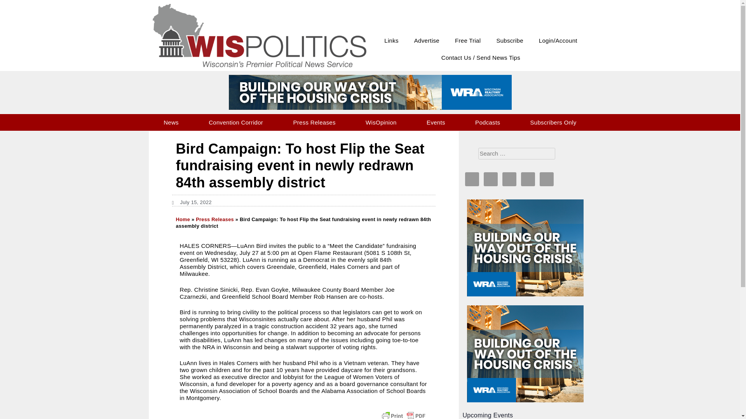 This screenshot has width=746, height=419. I want to click on Links, so click(392, 41).